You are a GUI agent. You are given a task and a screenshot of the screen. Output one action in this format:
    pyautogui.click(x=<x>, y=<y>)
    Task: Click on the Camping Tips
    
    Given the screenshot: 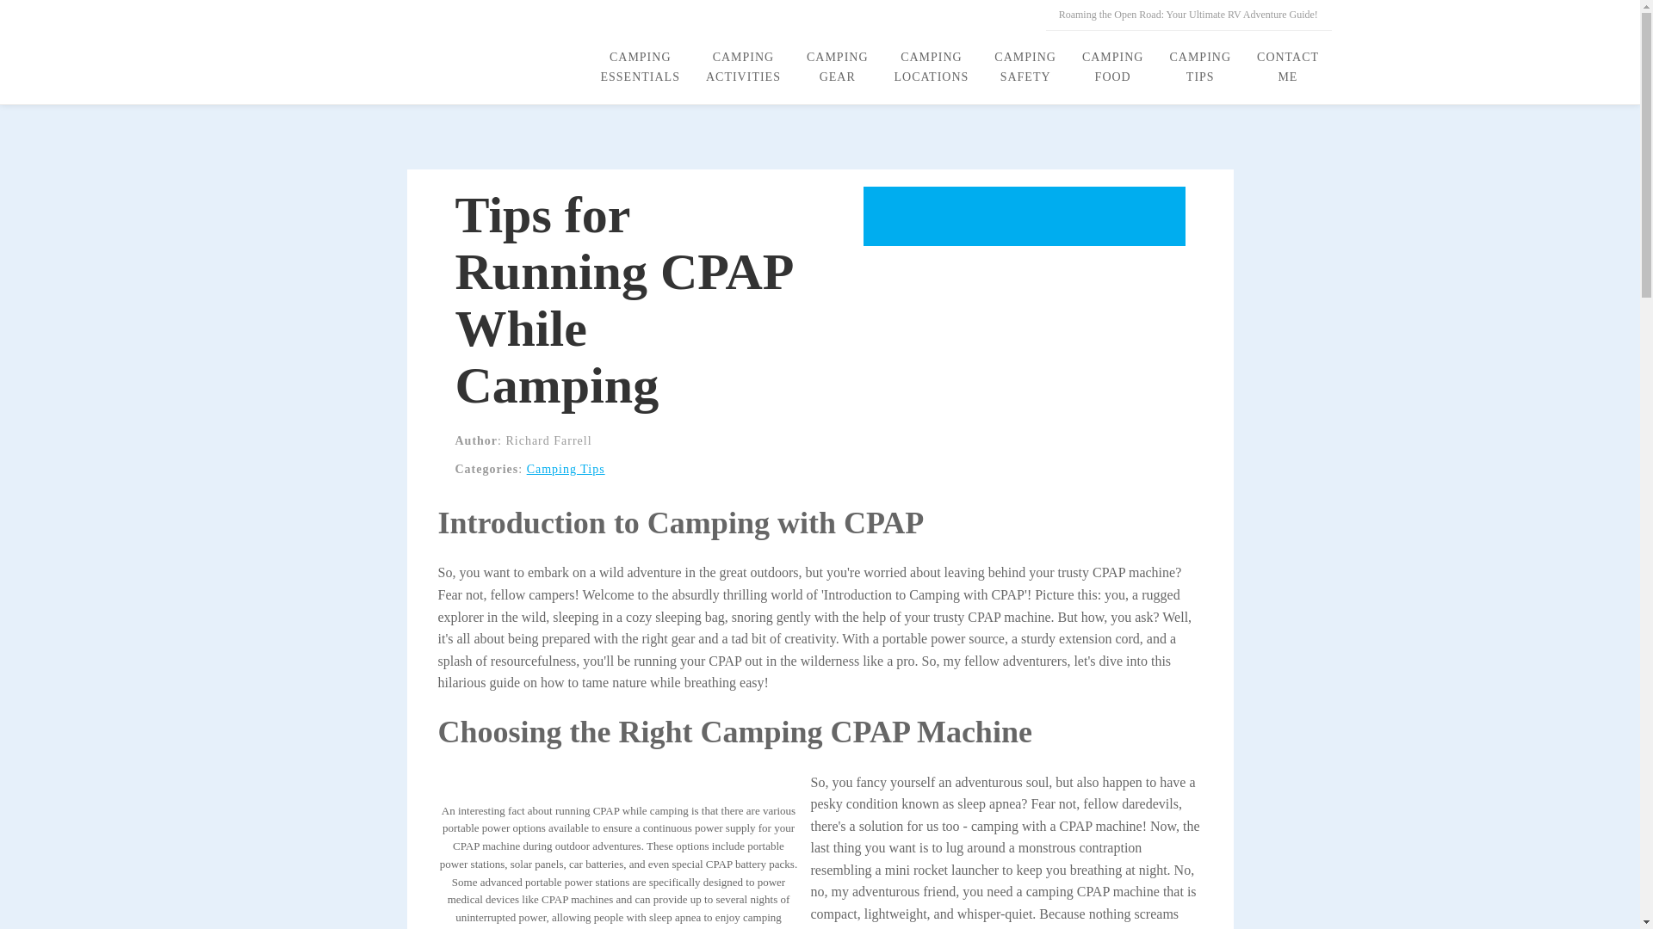 What is the action you would take?
    pyautogui.click(x=566, y=468)
    